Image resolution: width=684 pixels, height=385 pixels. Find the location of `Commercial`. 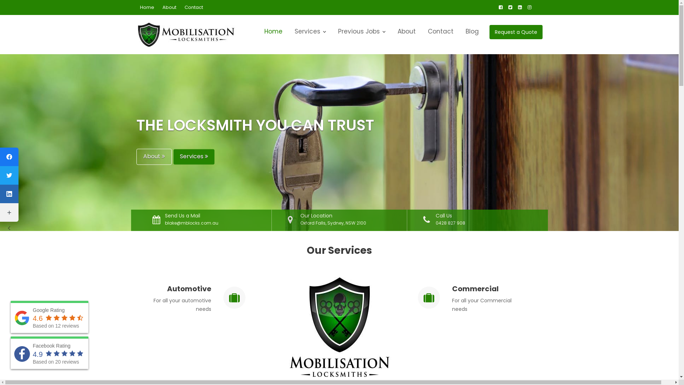

Commercial is located at coordinates (475, 289).